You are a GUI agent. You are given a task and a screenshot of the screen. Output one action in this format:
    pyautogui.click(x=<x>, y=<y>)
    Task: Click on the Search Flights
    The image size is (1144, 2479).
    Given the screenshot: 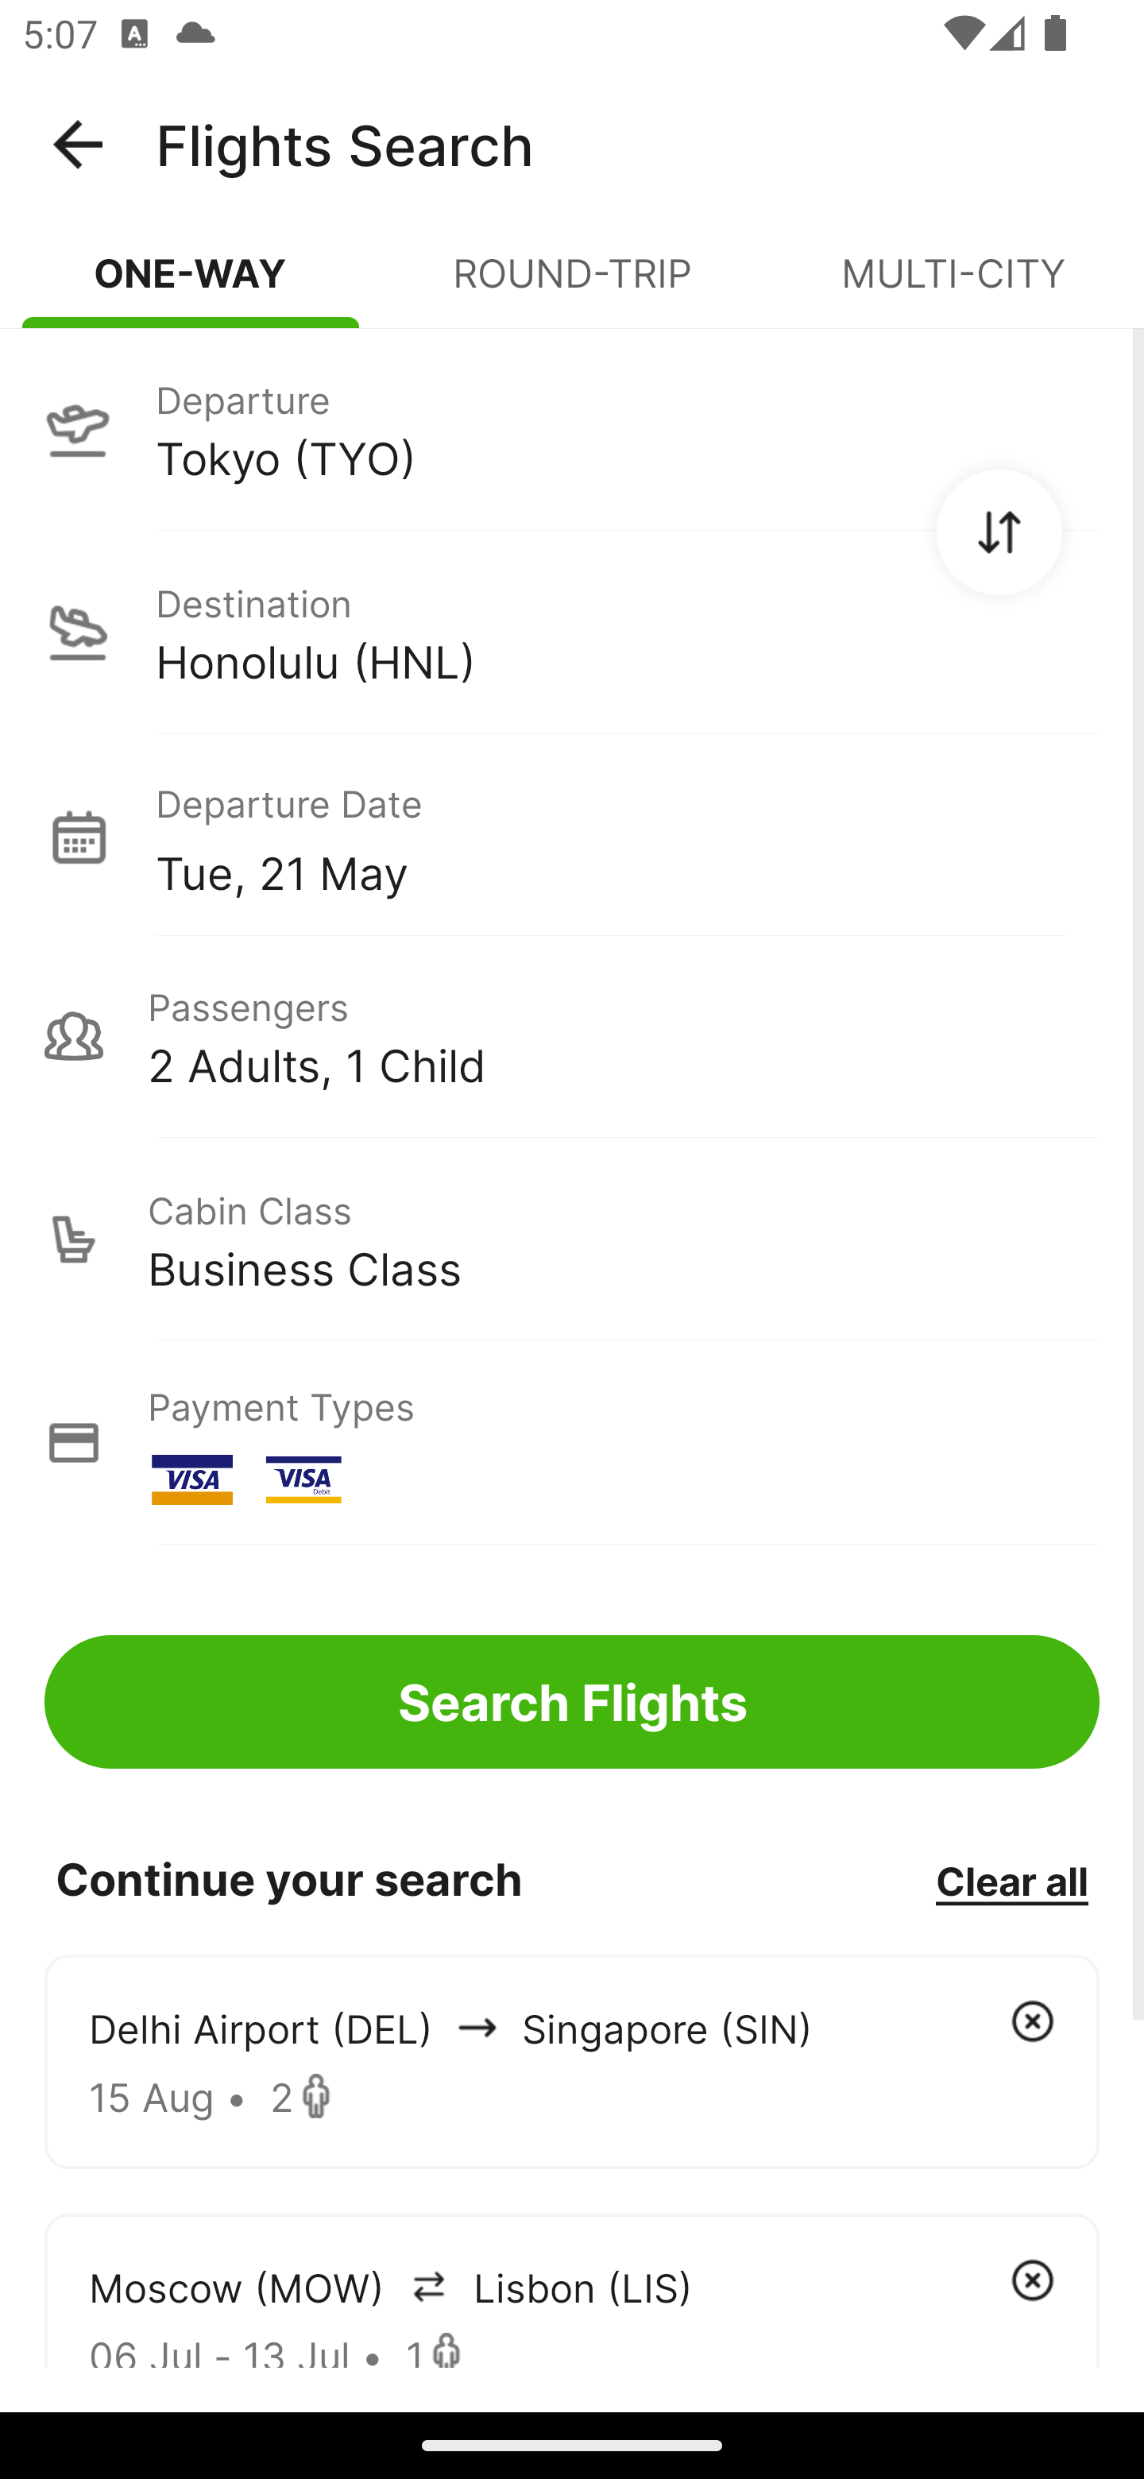 What is the action you would take?
    pyautogui.click(x=572, y=1702)
    